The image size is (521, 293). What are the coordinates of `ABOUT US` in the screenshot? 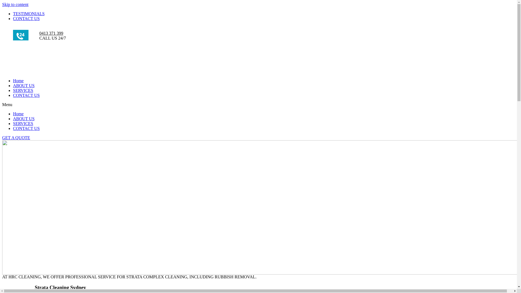 It's located at (24, 86).